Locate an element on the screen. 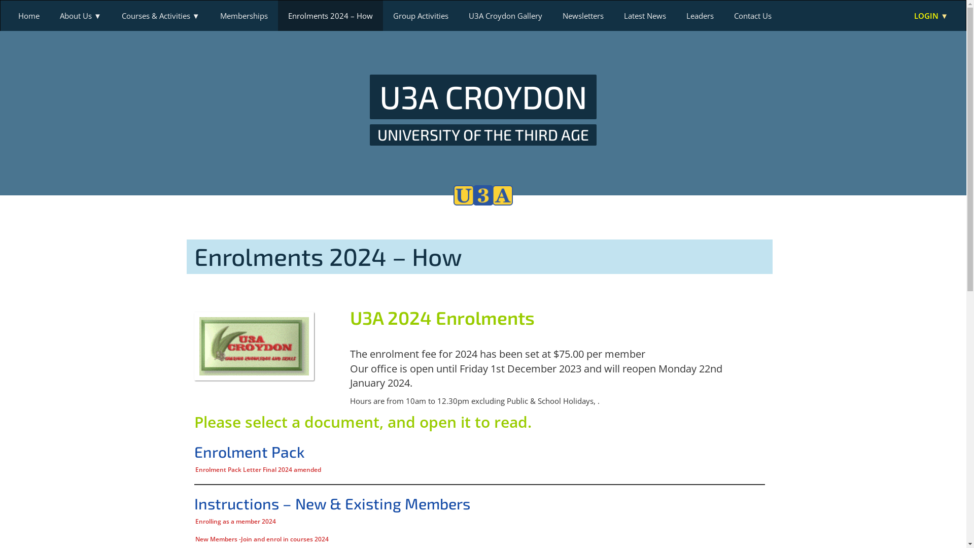 This screenshot has height=548, width=974. Group Activities is located at coordinates (421, 16).